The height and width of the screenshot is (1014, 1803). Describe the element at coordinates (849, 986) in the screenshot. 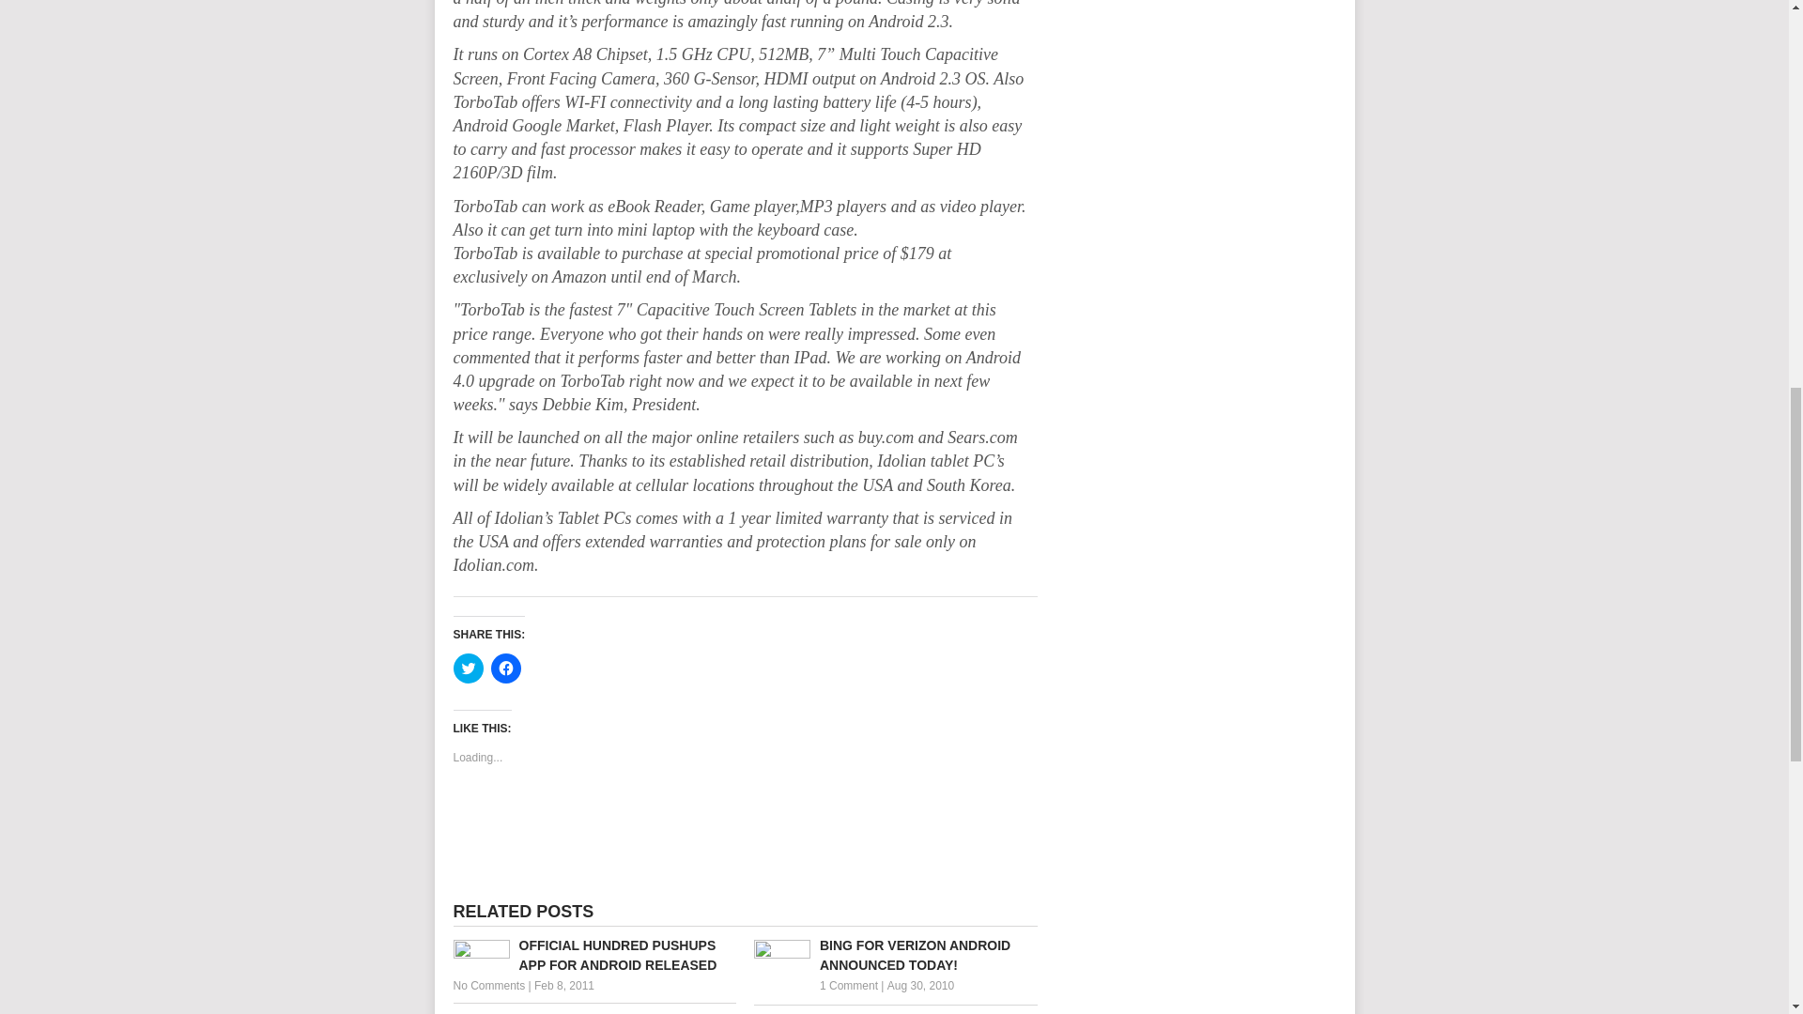

I see `1 Comment` at that location.